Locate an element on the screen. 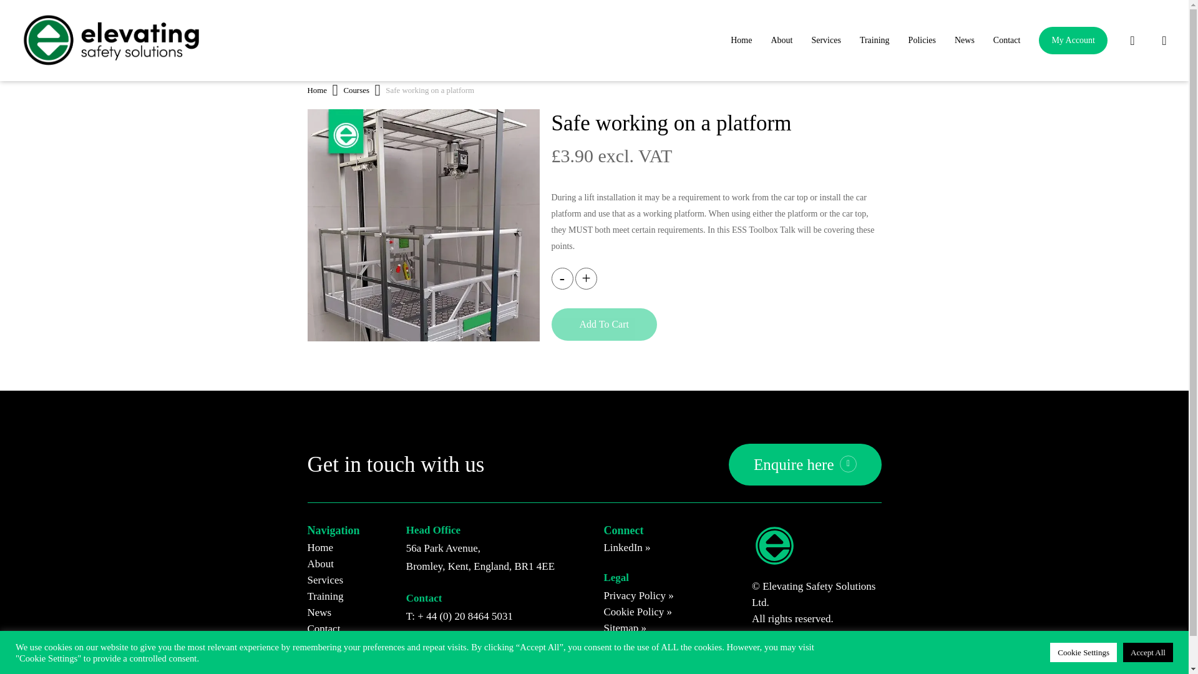 This screenshot has height=674, width=1198. Add To Cart is located at coordinates (604, 325).